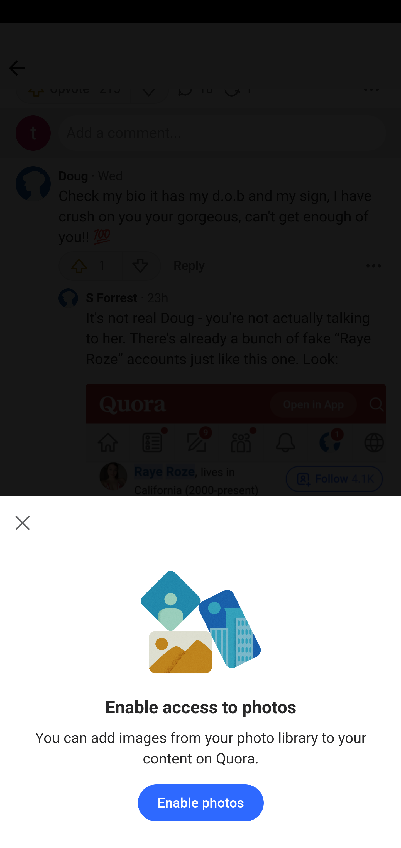 The height and width of the screenshot is (848, 401). I want to click on Quora, so click(200, 809).